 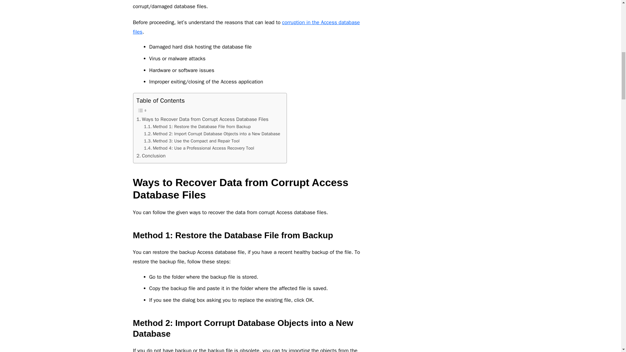 I want to click on Method 4: Use a Professional Access Recovery Tool, so click(x=199, y=148).